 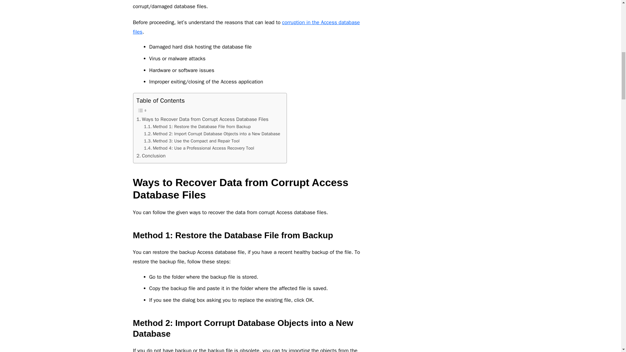 I want to click on Method 4: Use a Professional Access Recovery Tool, so click(x=199, y=148).